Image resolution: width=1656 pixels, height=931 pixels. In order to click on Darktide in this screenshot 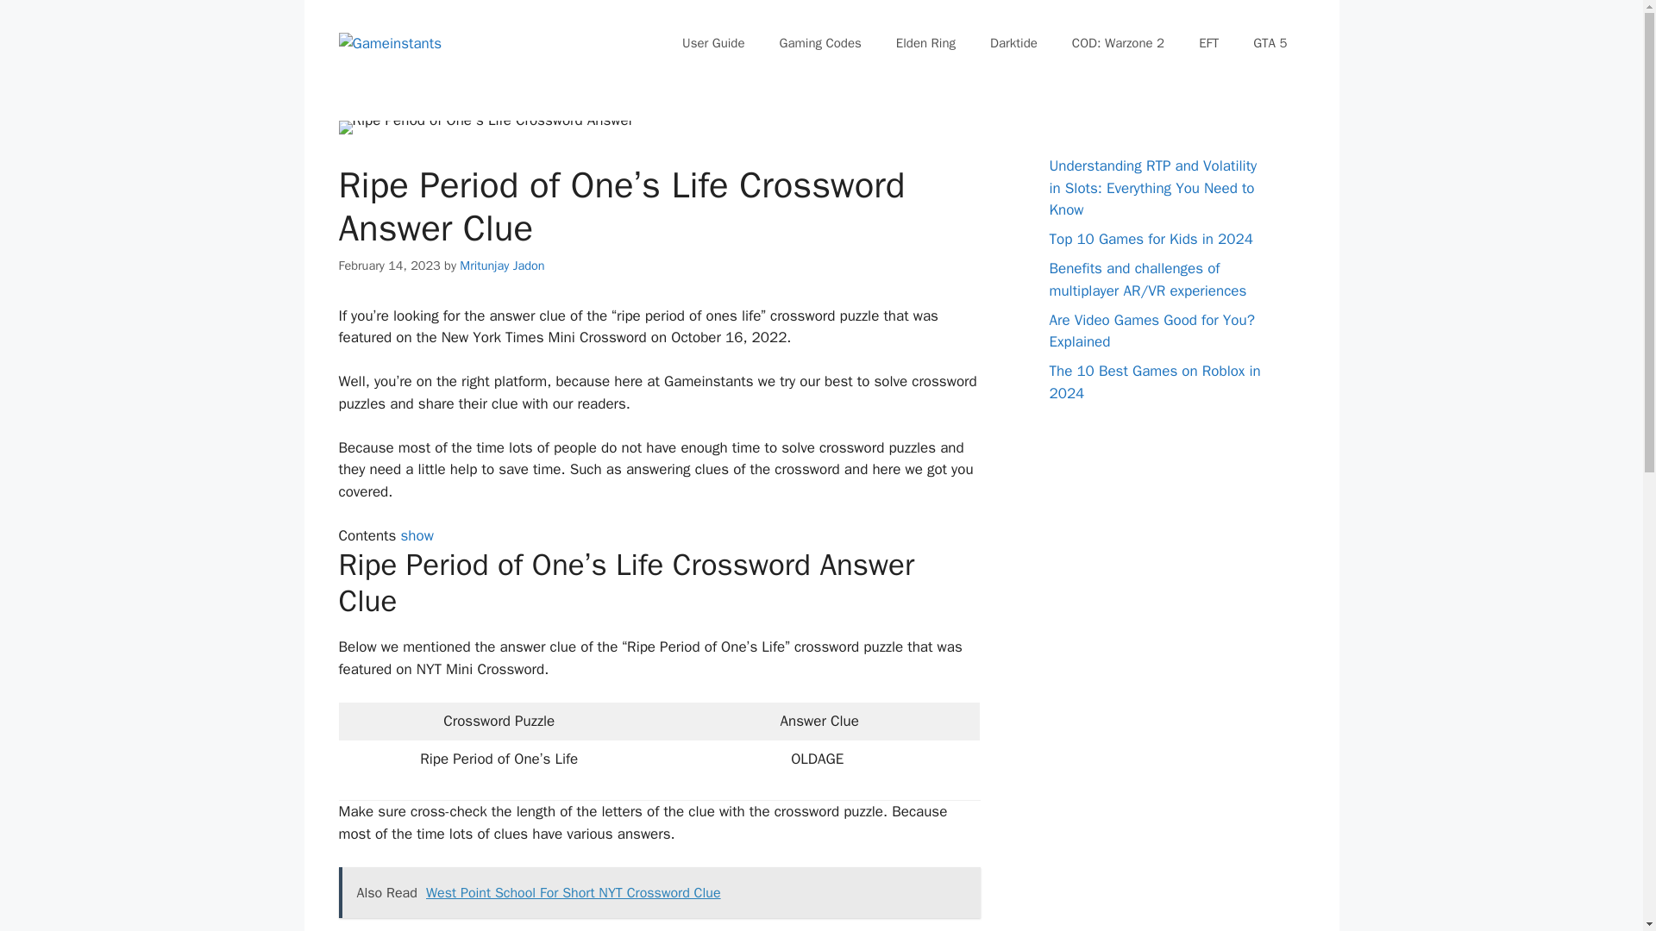, I will do `click(1014, 43)`.